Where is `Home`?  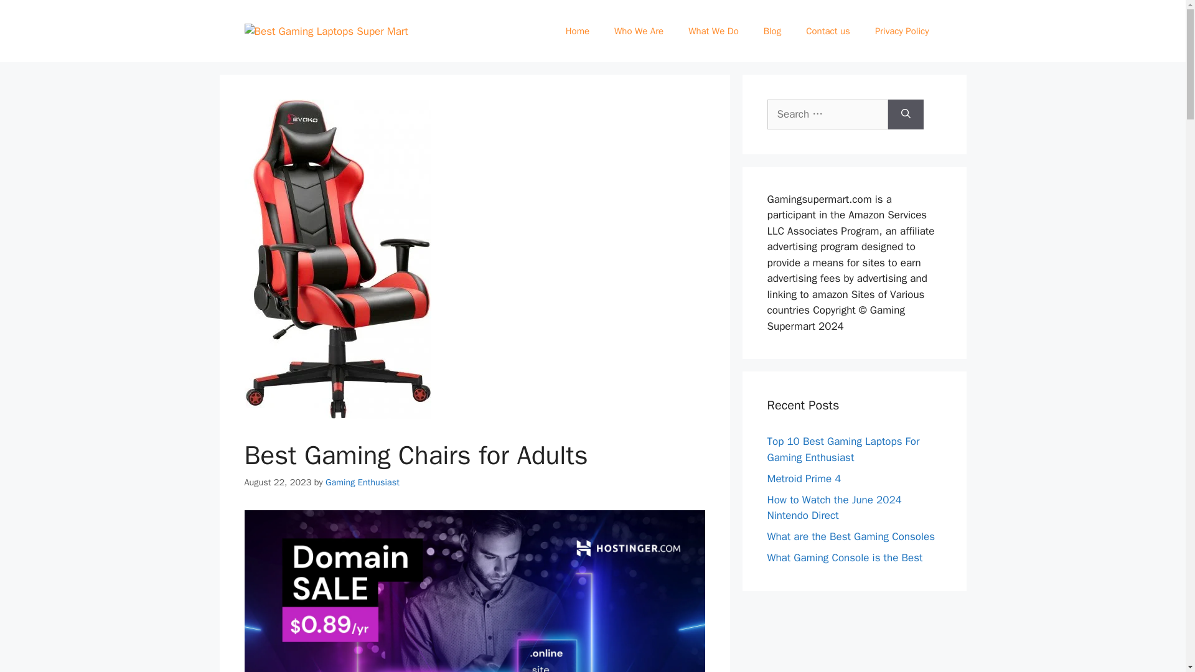 Home is located at coordinates (578, 31).